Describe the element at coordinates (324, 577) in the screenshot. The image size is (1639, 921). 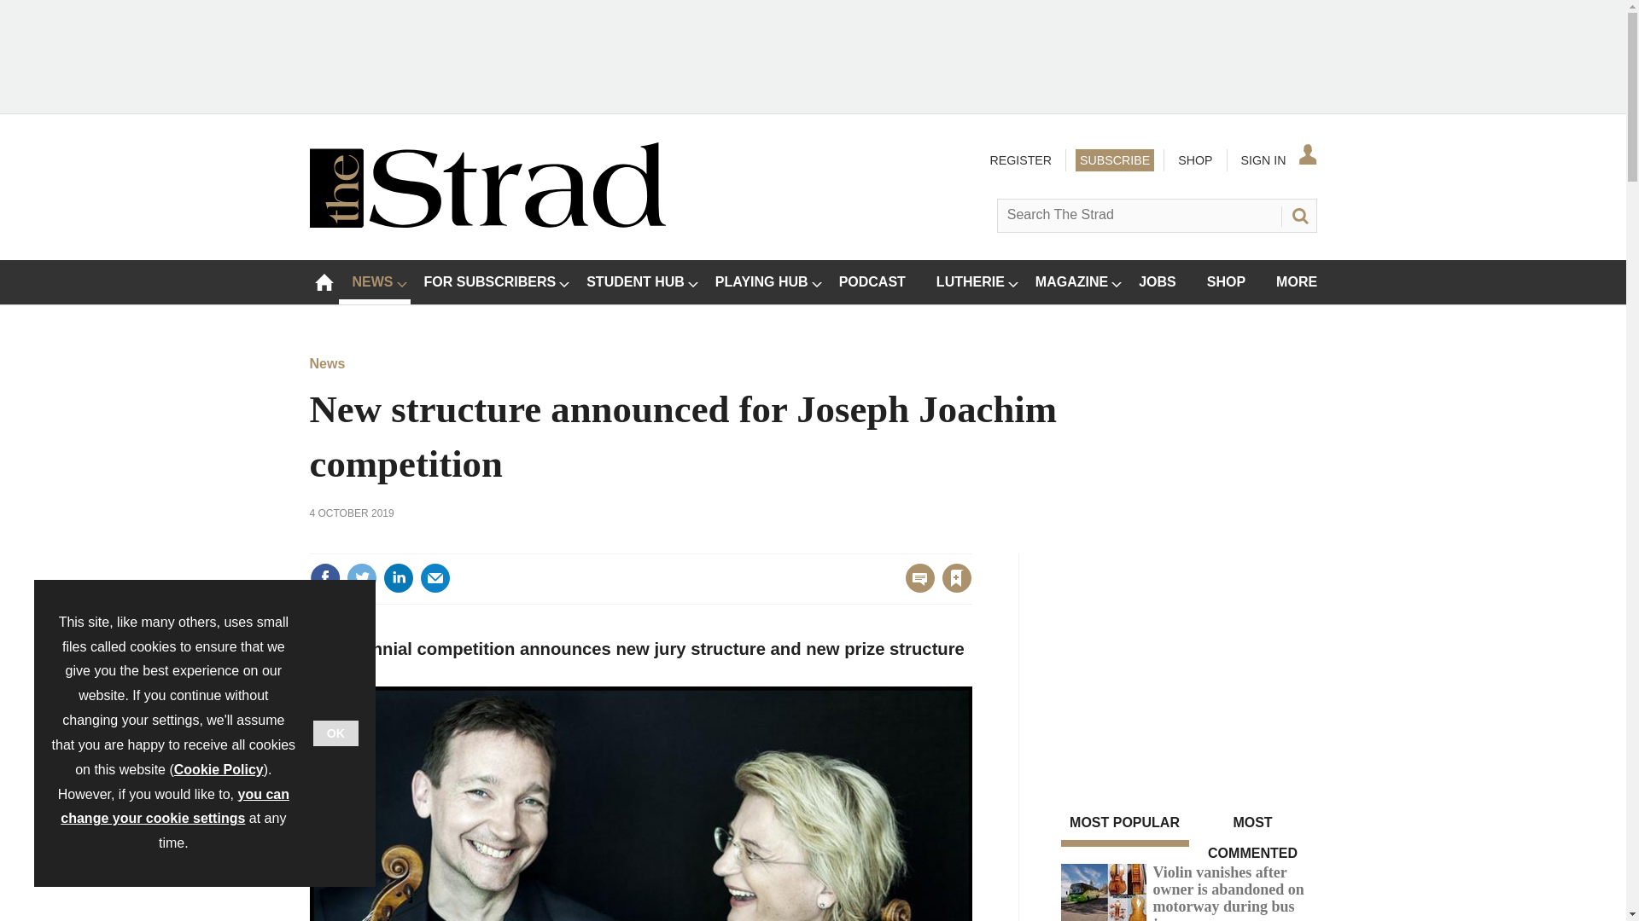
I see `Share this on Facebook` at that location.